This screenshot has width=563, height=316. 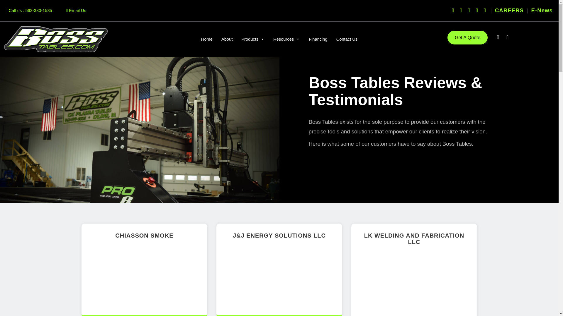 What do you see at coordinates (542, 10) in the screenshot?
I see `Open our Instagram` at bounding box center [542, 10].